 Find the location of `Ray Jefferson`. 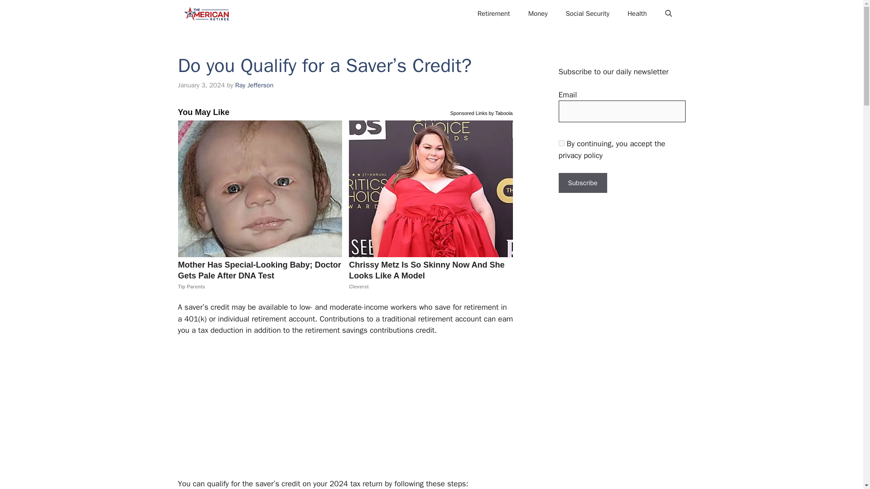

Ray Jefferson is located at coordinates (254, 85).